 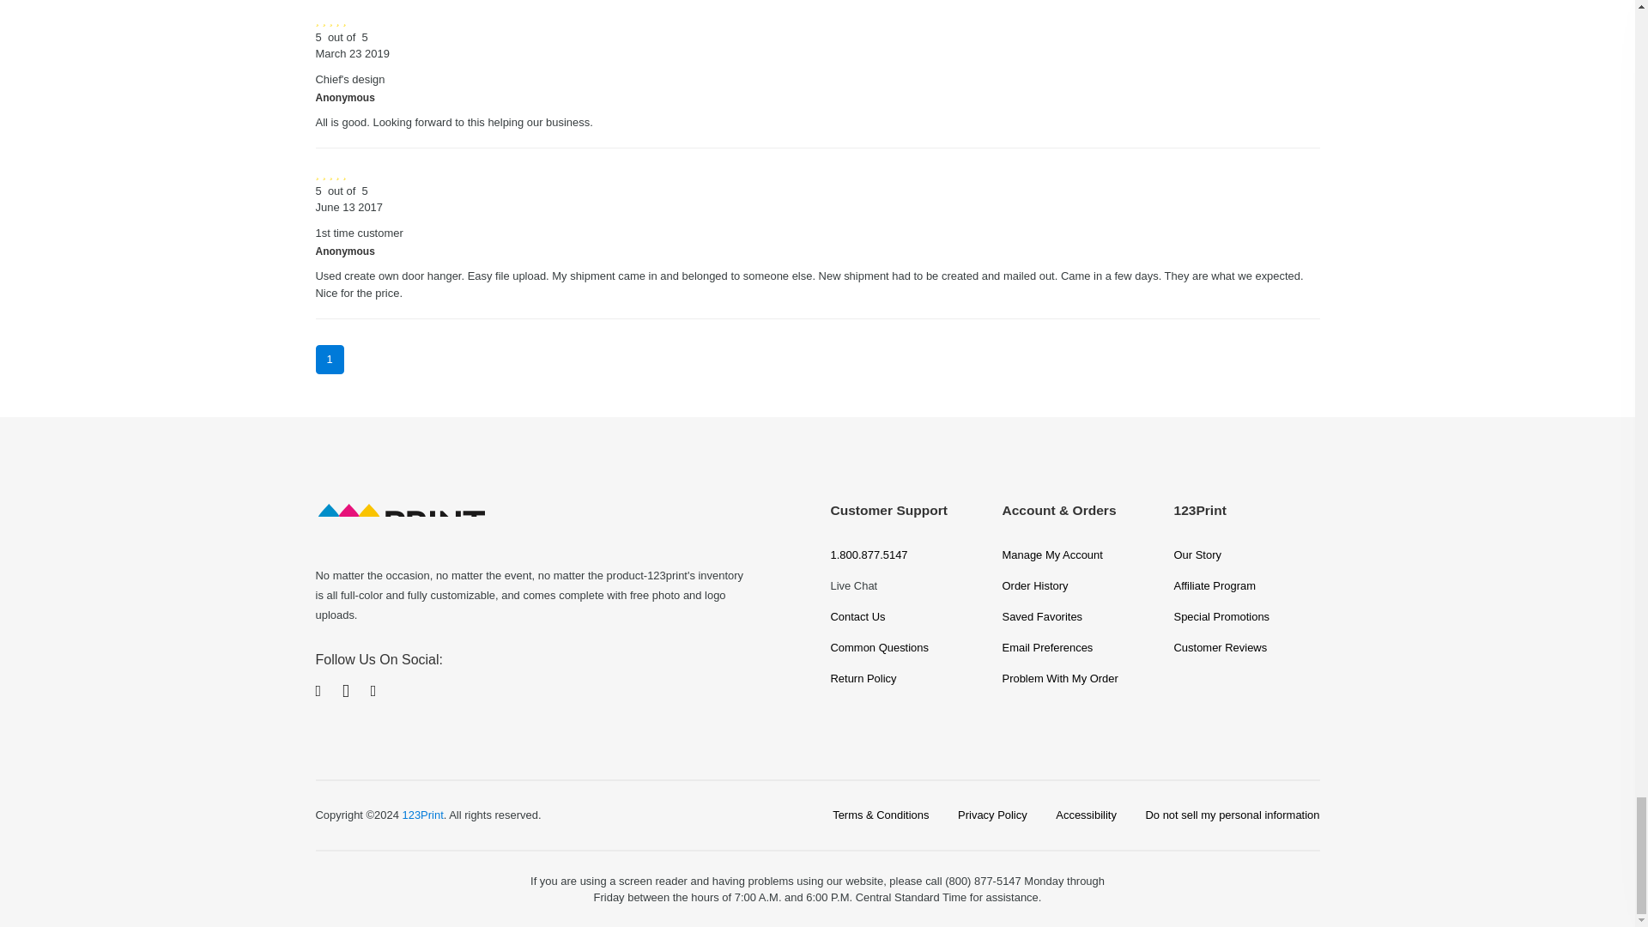 I want to click on Accessibility, so click(x=1087, y=815).